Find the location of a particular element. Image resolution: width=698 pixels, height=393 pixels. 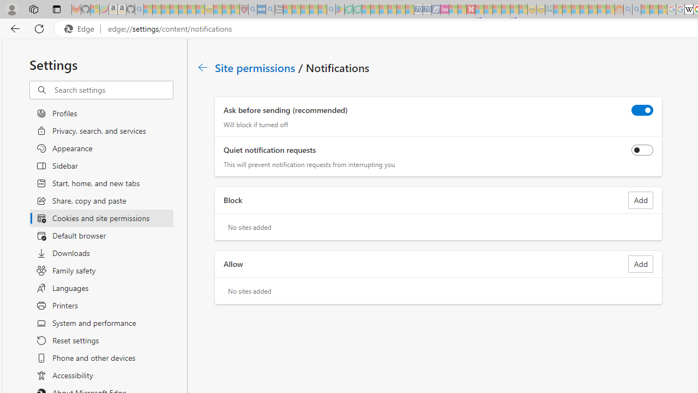

Jobs - lastminute.com Investor Portal - Sleeping is located at coordinates (444, 10).